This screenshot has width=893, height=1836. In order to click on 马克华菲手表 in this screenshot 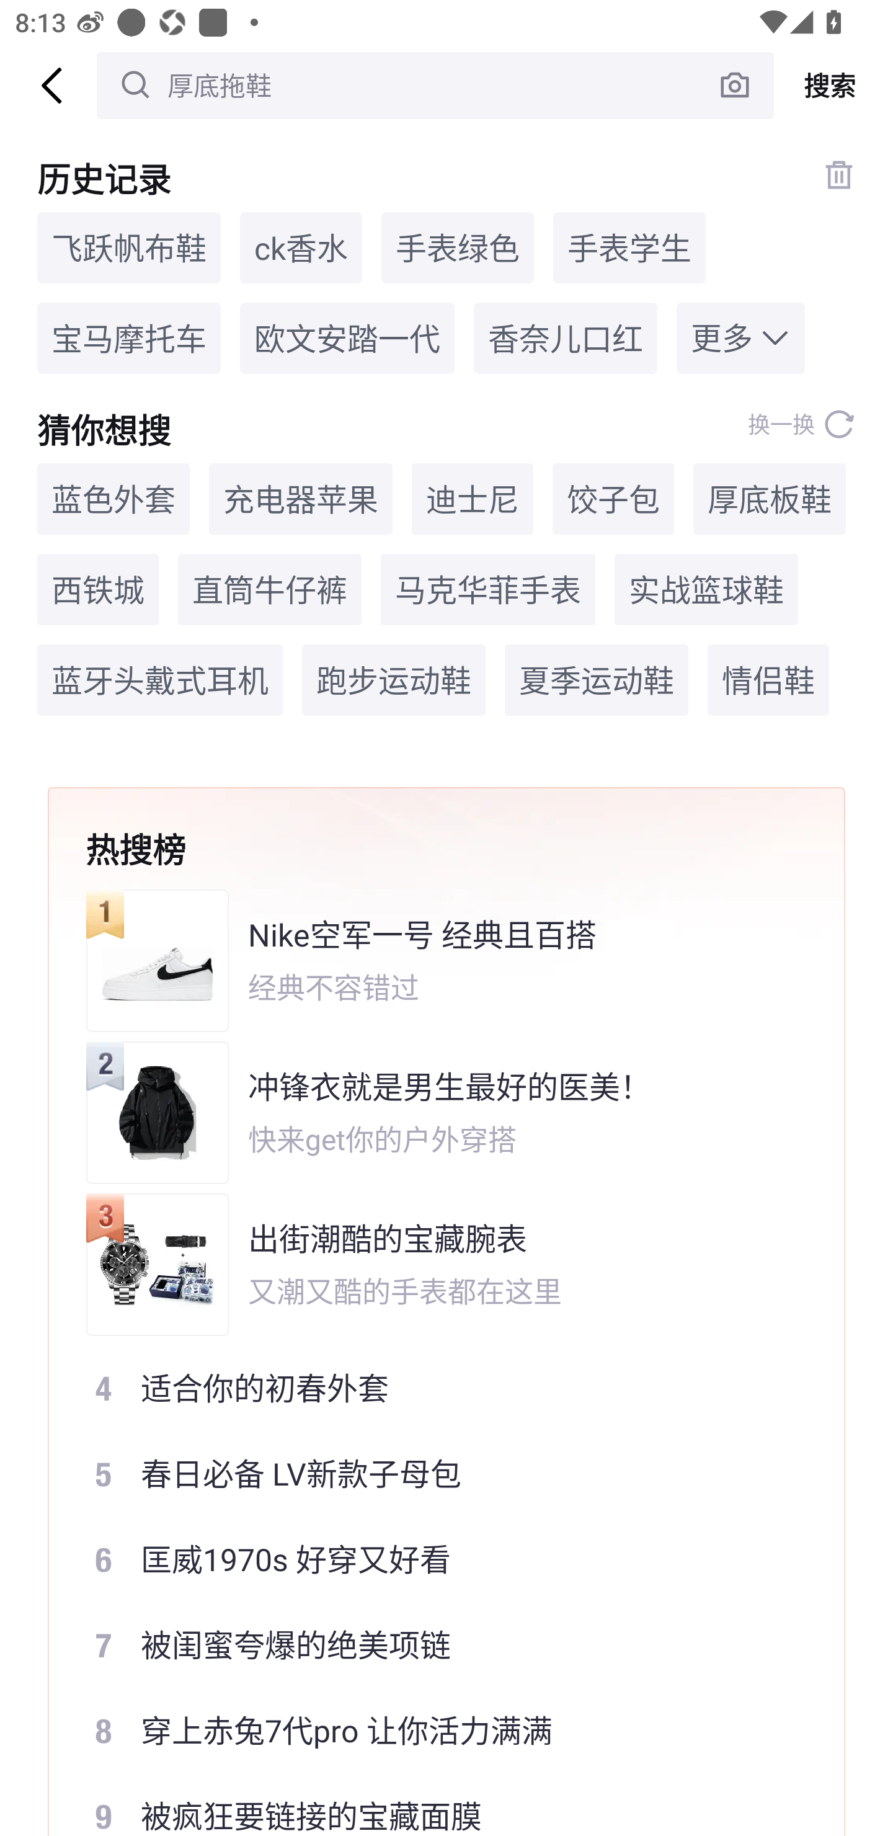, I will do `click(487, 590)`.